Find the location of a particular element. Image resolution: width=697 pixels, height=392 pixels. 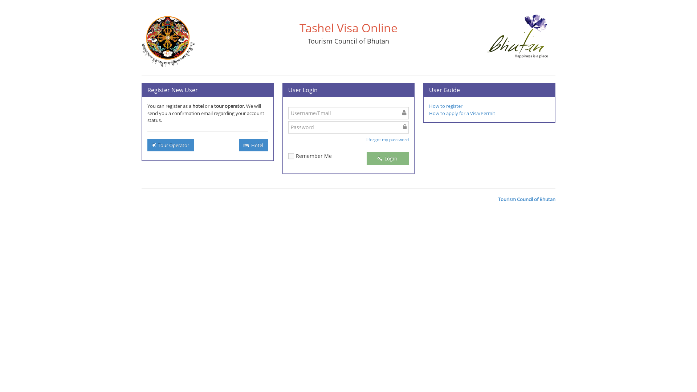

Tourism Council of Bhutan is located at coordinates (527, 200).